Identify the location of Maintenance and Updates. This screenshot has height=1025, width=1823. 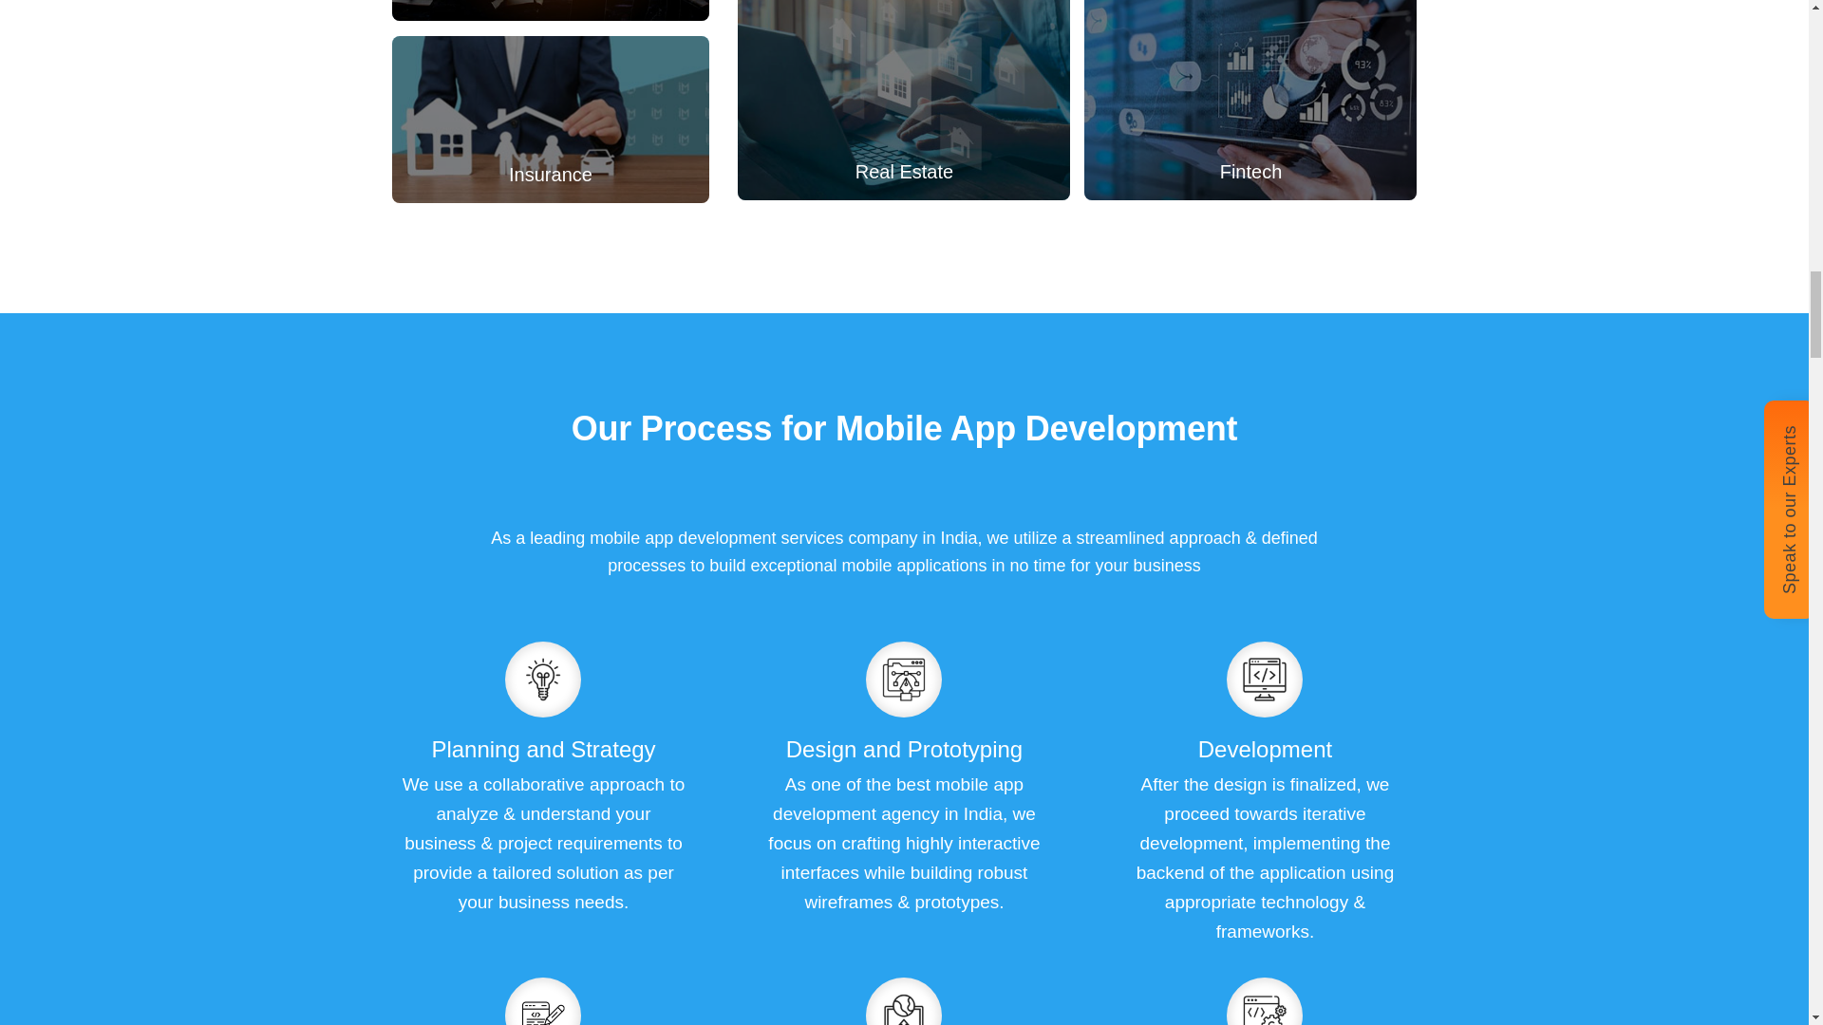
(1265, 1008).